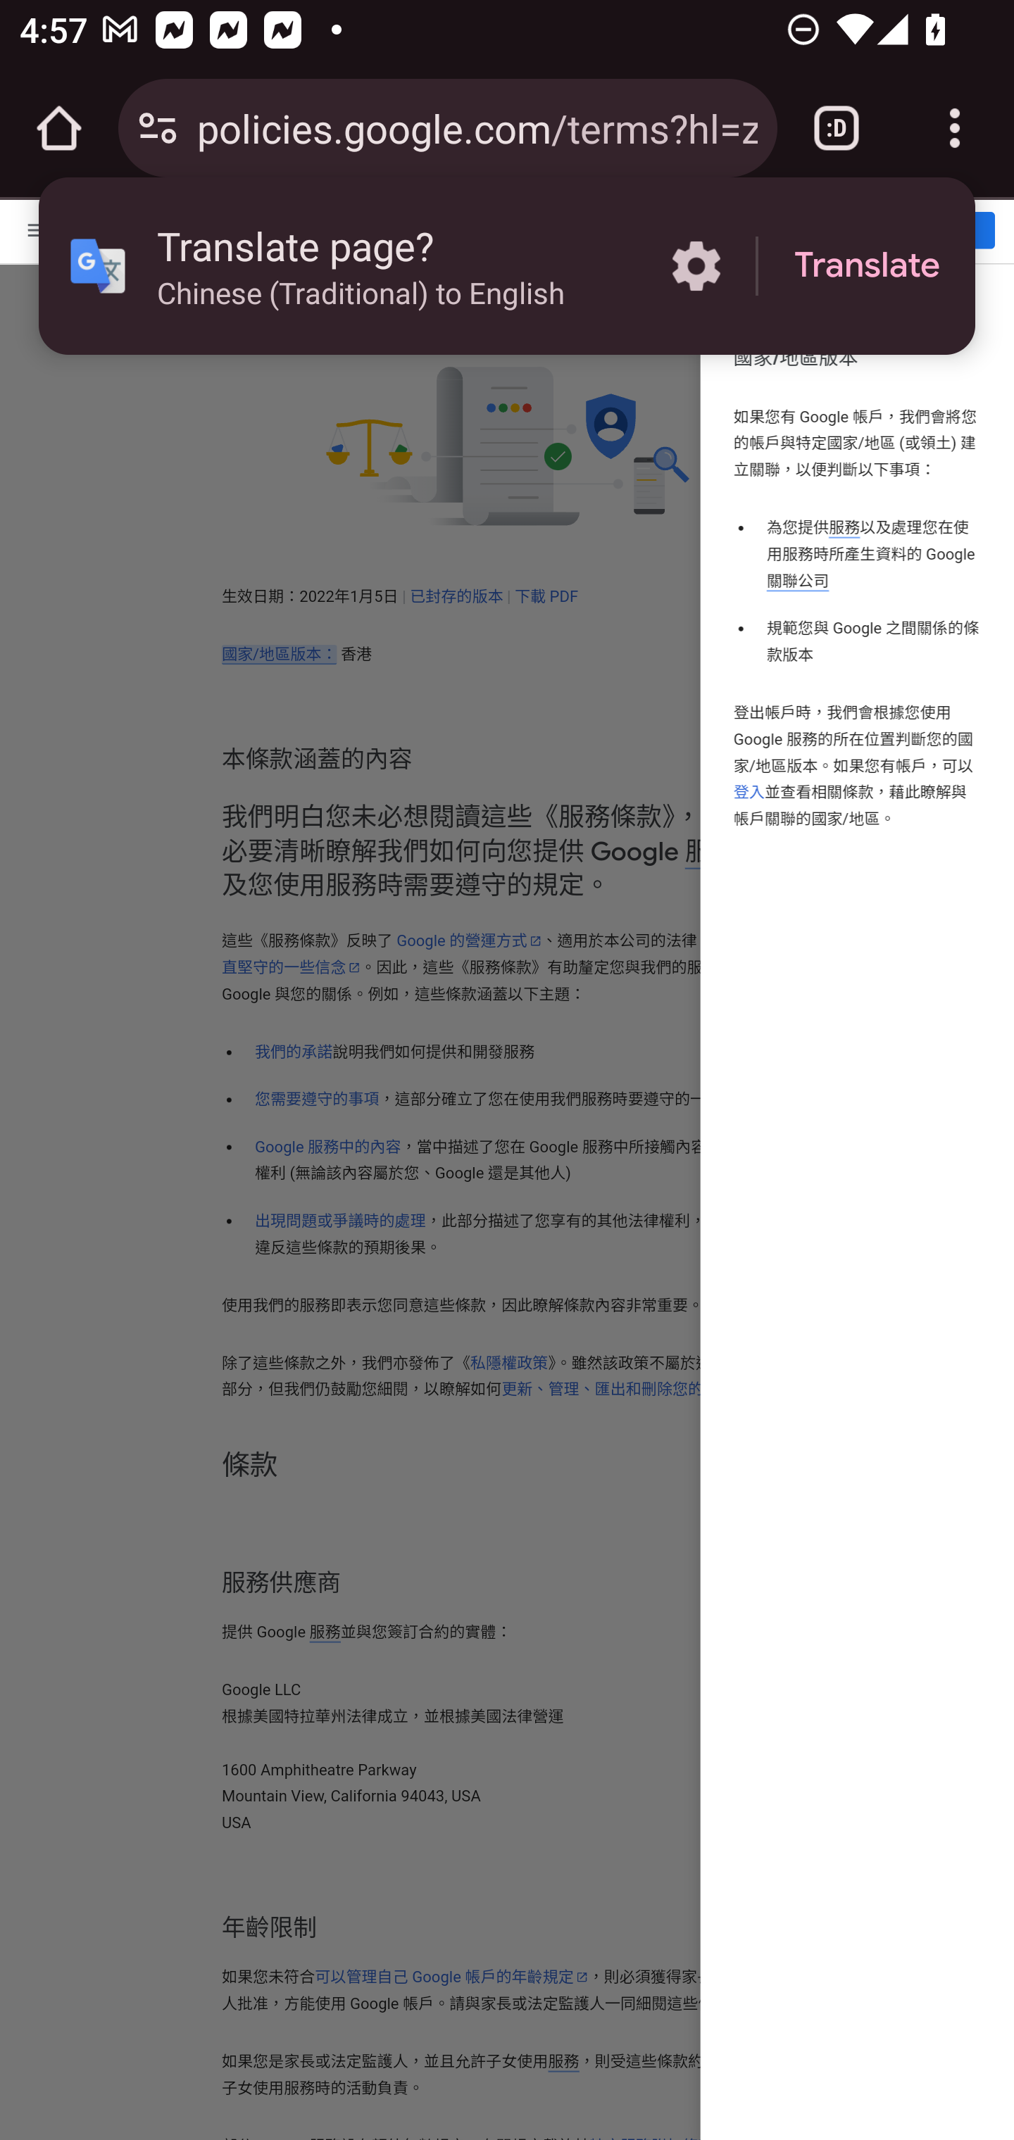 Image resolution: width=1014 pixels, height=2140 pixels. What do you see at coordinates (867, 266) in the screenshot?
I see `Translate` at bounding box center [867, 266].